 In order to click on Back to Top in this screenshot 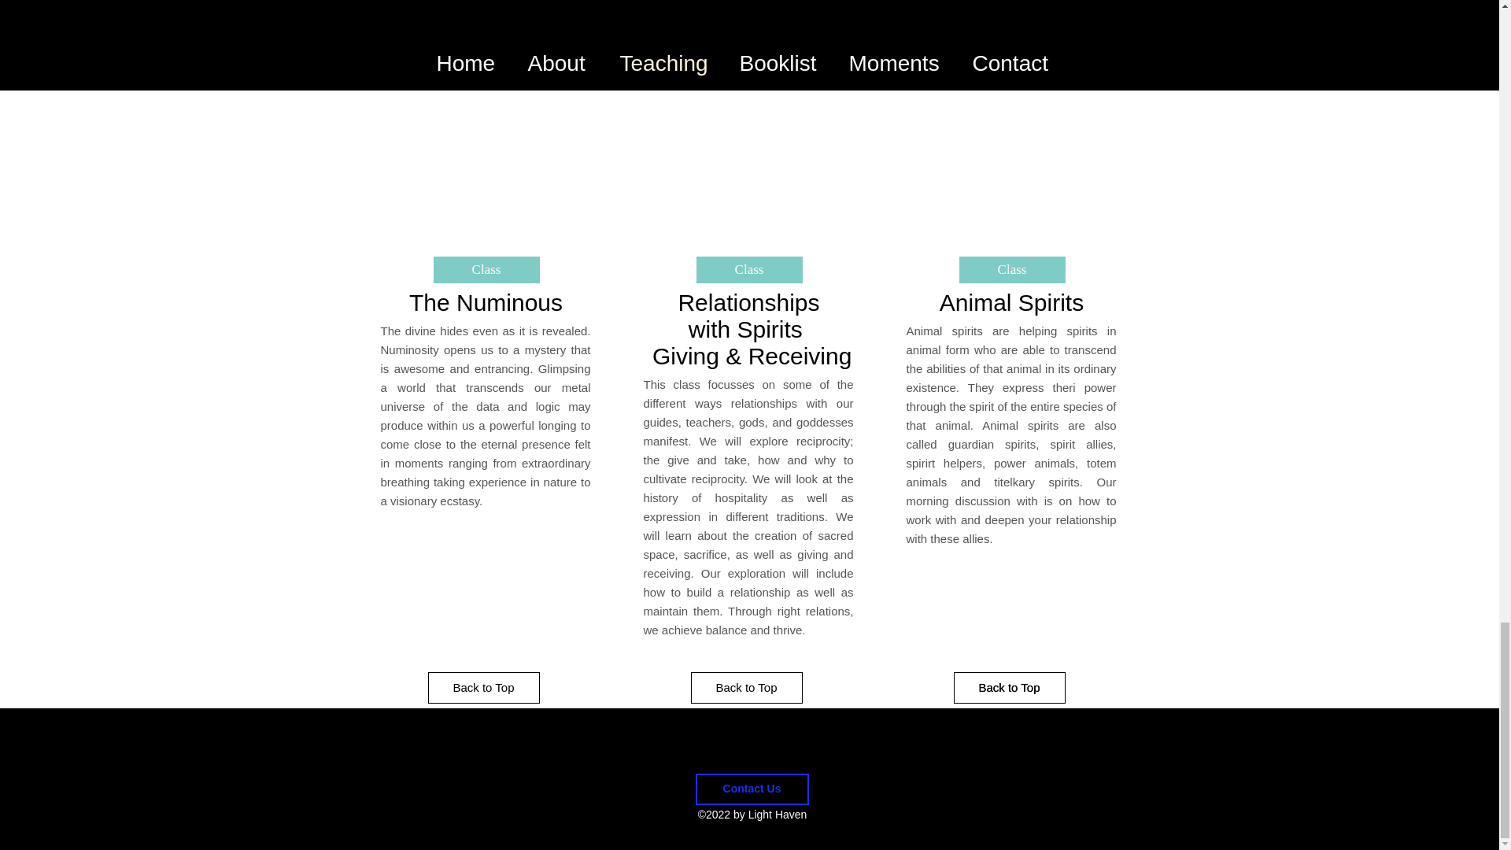, I will do `click(746, 688)`.